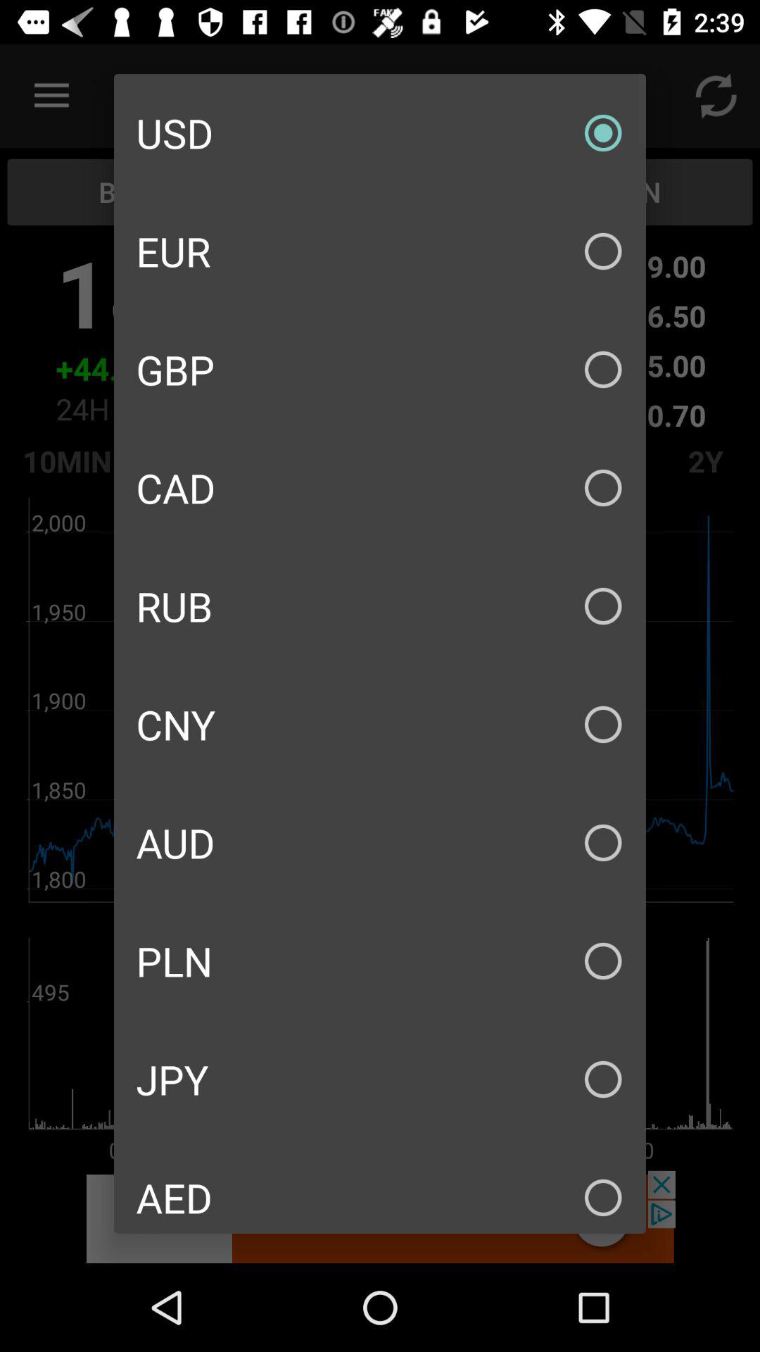 Image resolution: width=760 pixels, height=1352 pixels. I want to click on click item above aud, so click(380, 724).